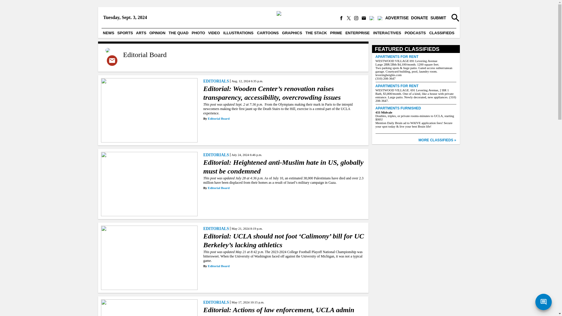  What do you see at coordinates (387, 33) in the screenshot?
I see `INTERACTIVES` at bounding box center [387, 33].